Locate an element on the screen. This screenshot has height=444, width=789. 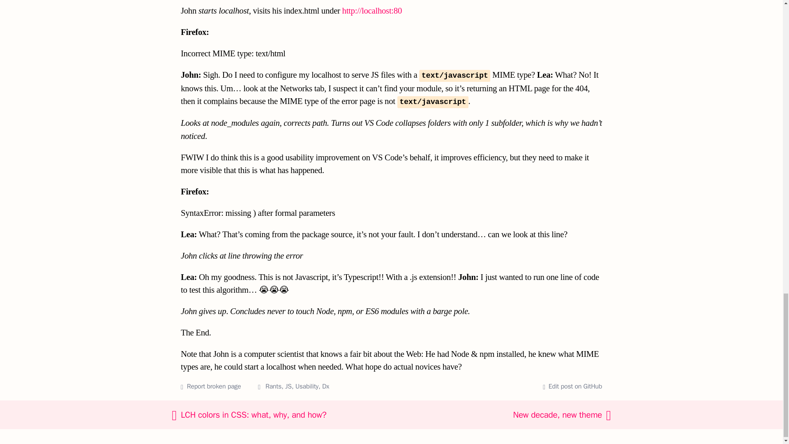
Report broken page is located at coordinates (214, 386).